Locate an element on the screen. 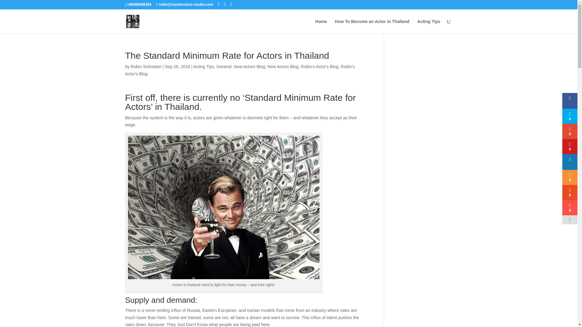 This screenshot has width=582, height=327. Robin's Actor's Blog is located at coordinates (319, 66).